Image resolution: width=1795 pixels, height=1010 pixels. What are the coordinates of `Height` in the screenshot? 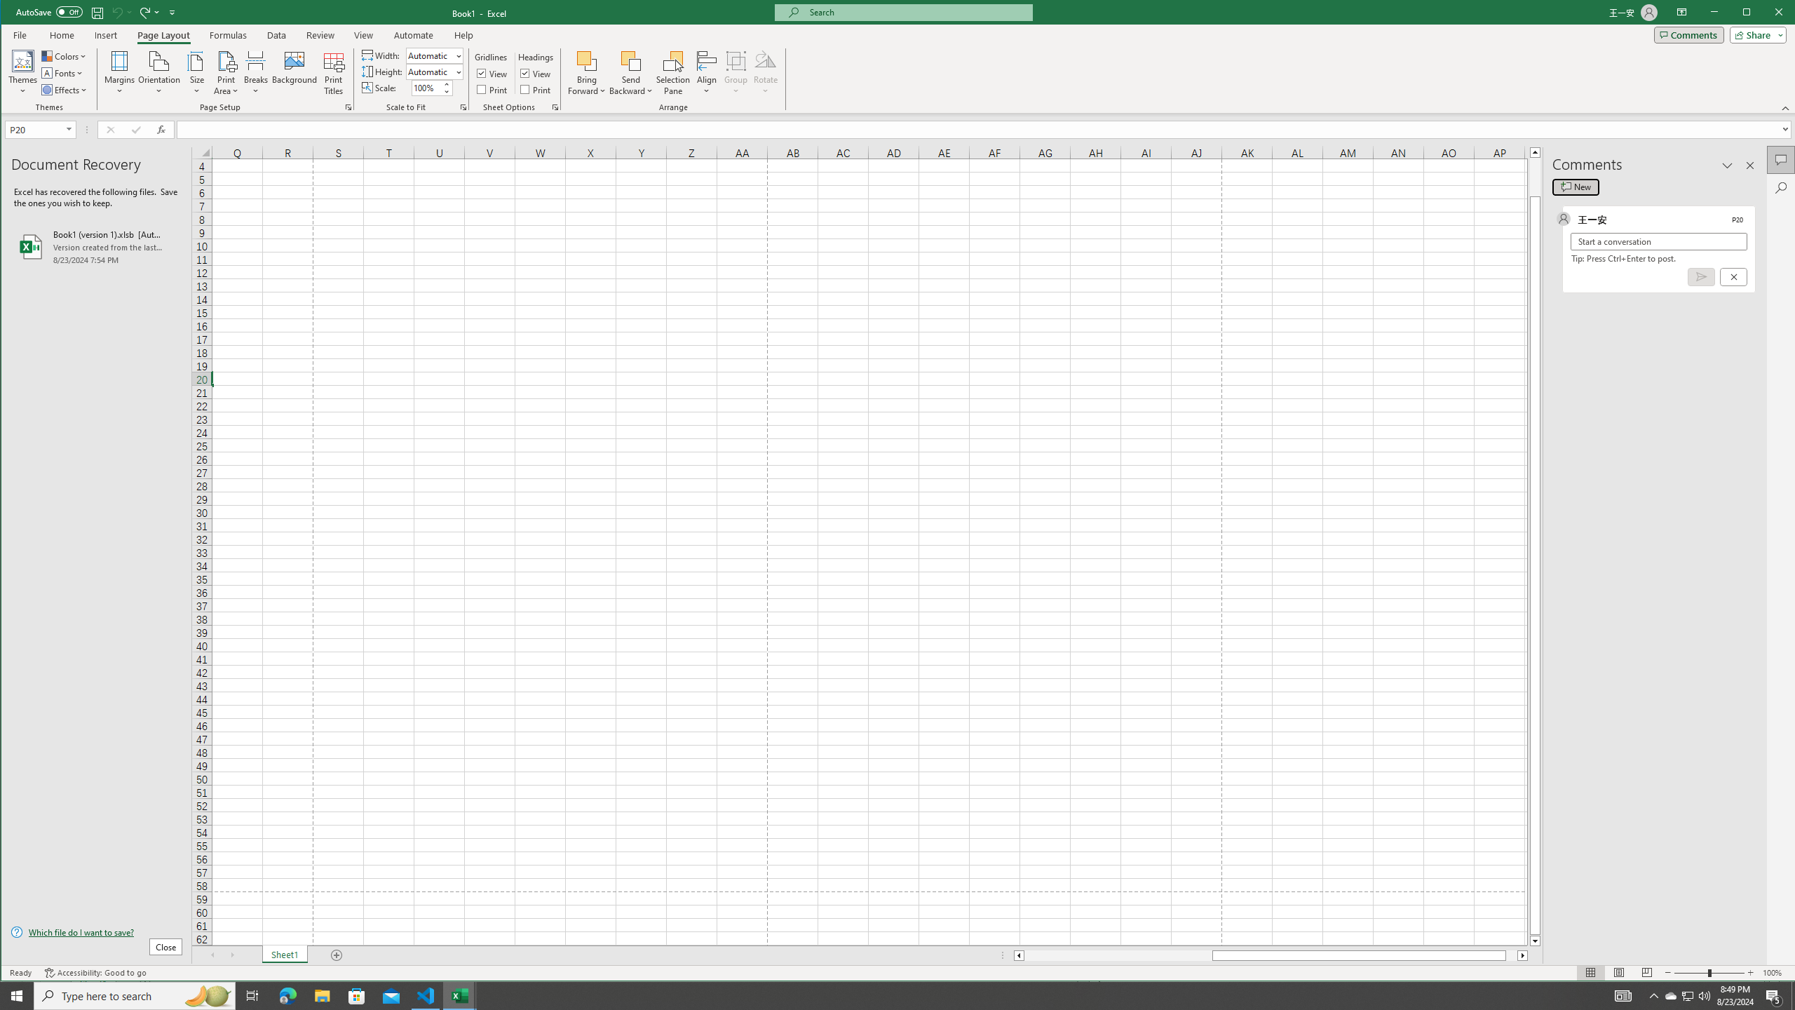 It's located at (252, 996).